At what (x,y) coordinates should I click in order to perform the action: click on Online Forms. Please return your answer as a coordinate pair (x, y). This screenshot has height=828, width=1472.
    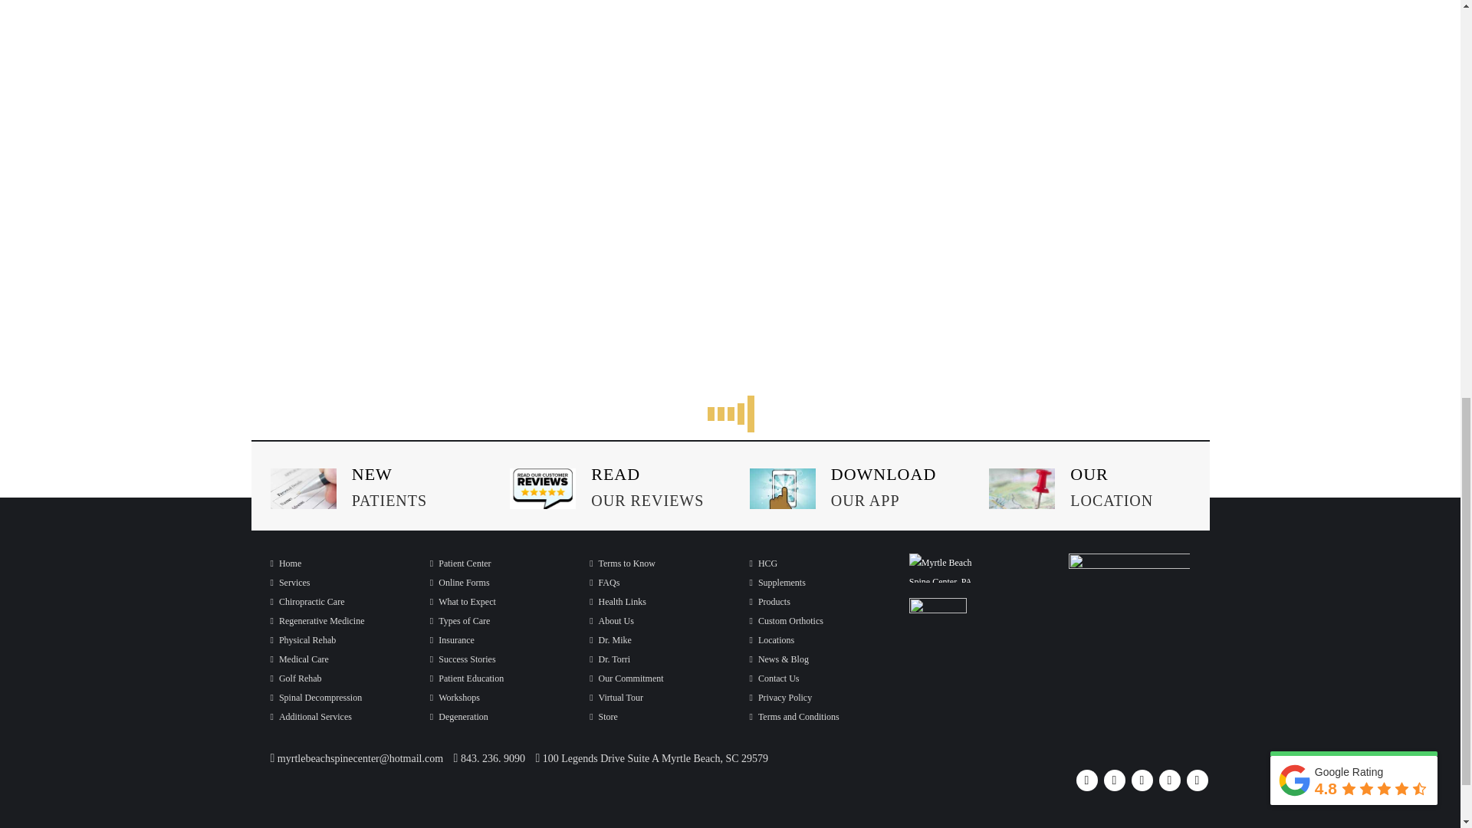
    Looking at the image, I should click on (460, 582).